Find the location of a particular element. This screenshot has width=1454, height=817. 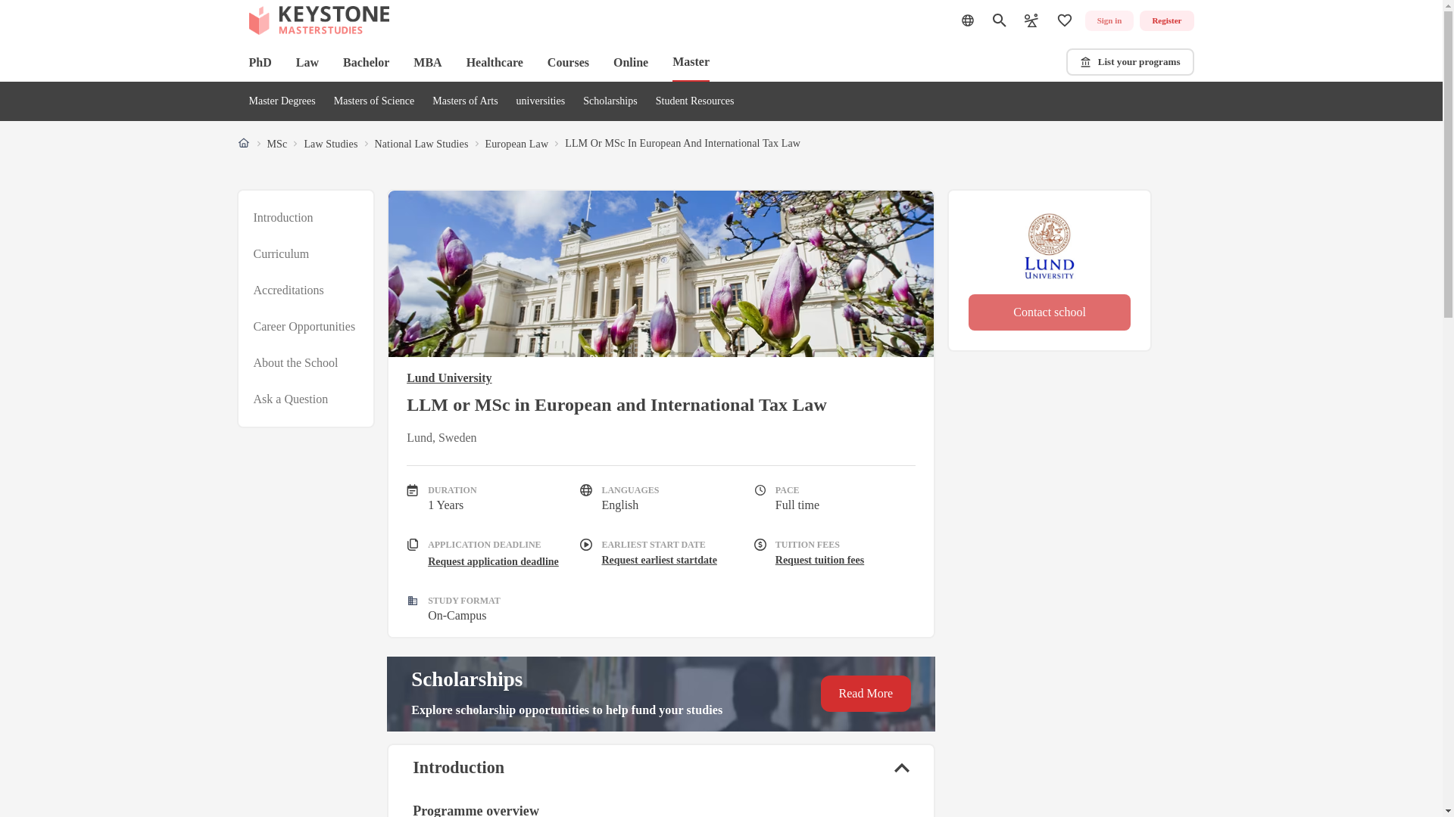

Student Resources is located at coordinates (694, 101).